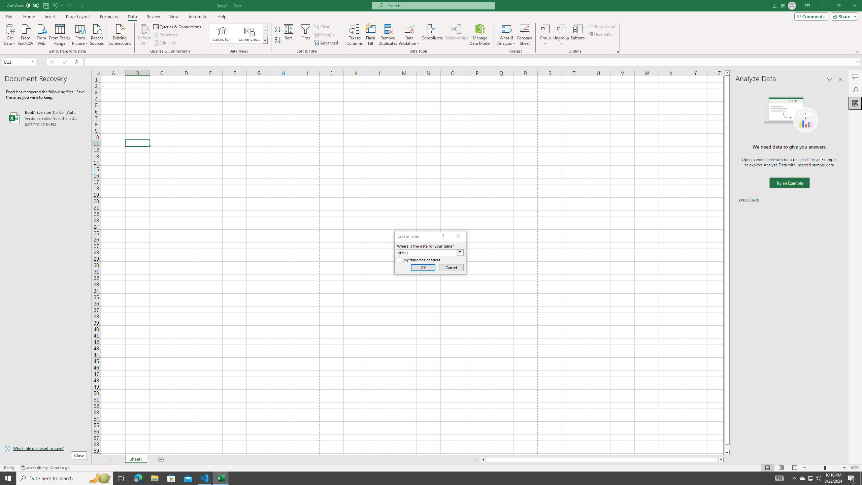  What do you see at coordinates (132, 17) in the screenshot?
I see `Data` at bounding box center [132, 17].